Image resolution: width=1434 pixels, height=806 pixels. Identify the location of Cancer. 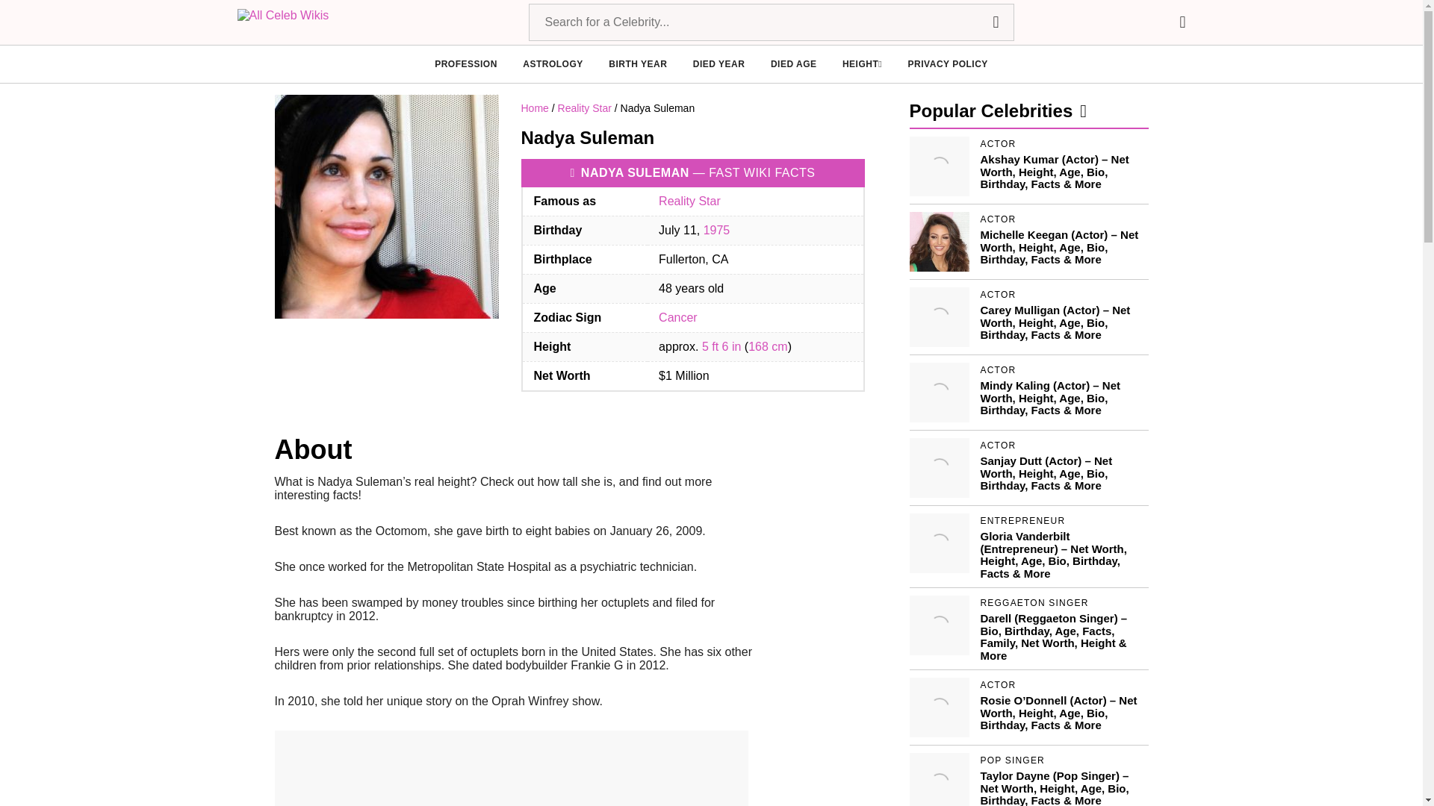
(677, 317).